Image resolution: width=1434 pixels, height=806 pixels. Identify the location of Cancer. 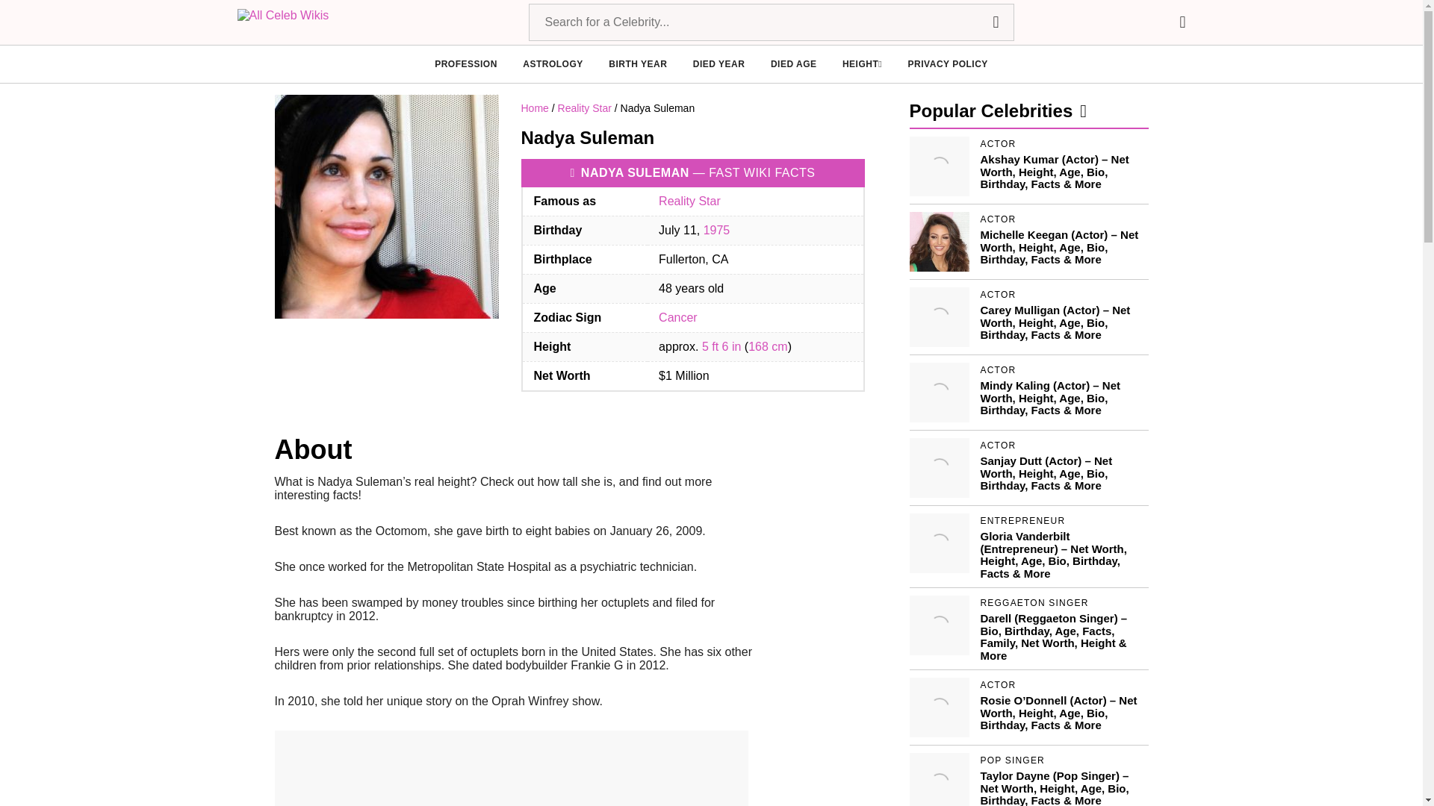
(677, 317).